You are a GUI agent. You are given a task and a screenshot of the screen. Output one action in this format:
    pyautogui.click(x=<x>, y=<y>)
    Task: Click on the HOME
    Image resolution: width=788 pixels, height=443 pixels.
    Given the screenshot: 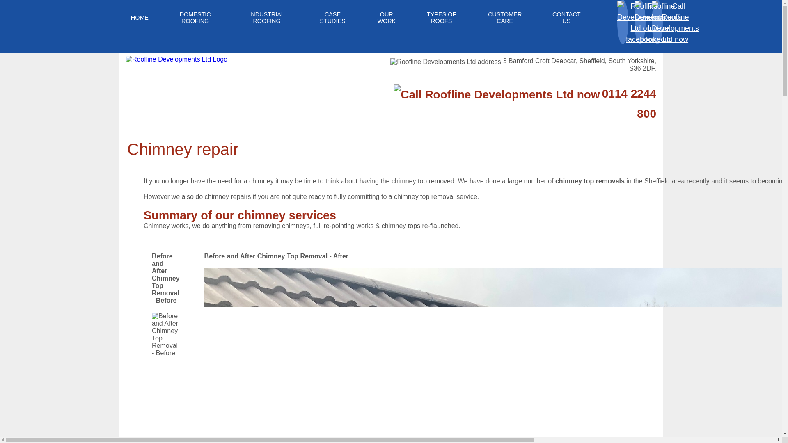 What is the action you would take?
    pyautogui.click(x=140, y=17)
    